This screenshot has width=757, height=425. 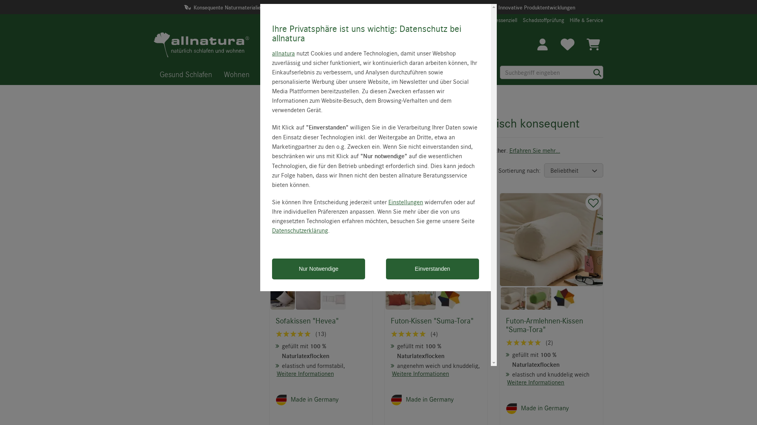 I want to click on Angebote, so click(x=424, y=74).